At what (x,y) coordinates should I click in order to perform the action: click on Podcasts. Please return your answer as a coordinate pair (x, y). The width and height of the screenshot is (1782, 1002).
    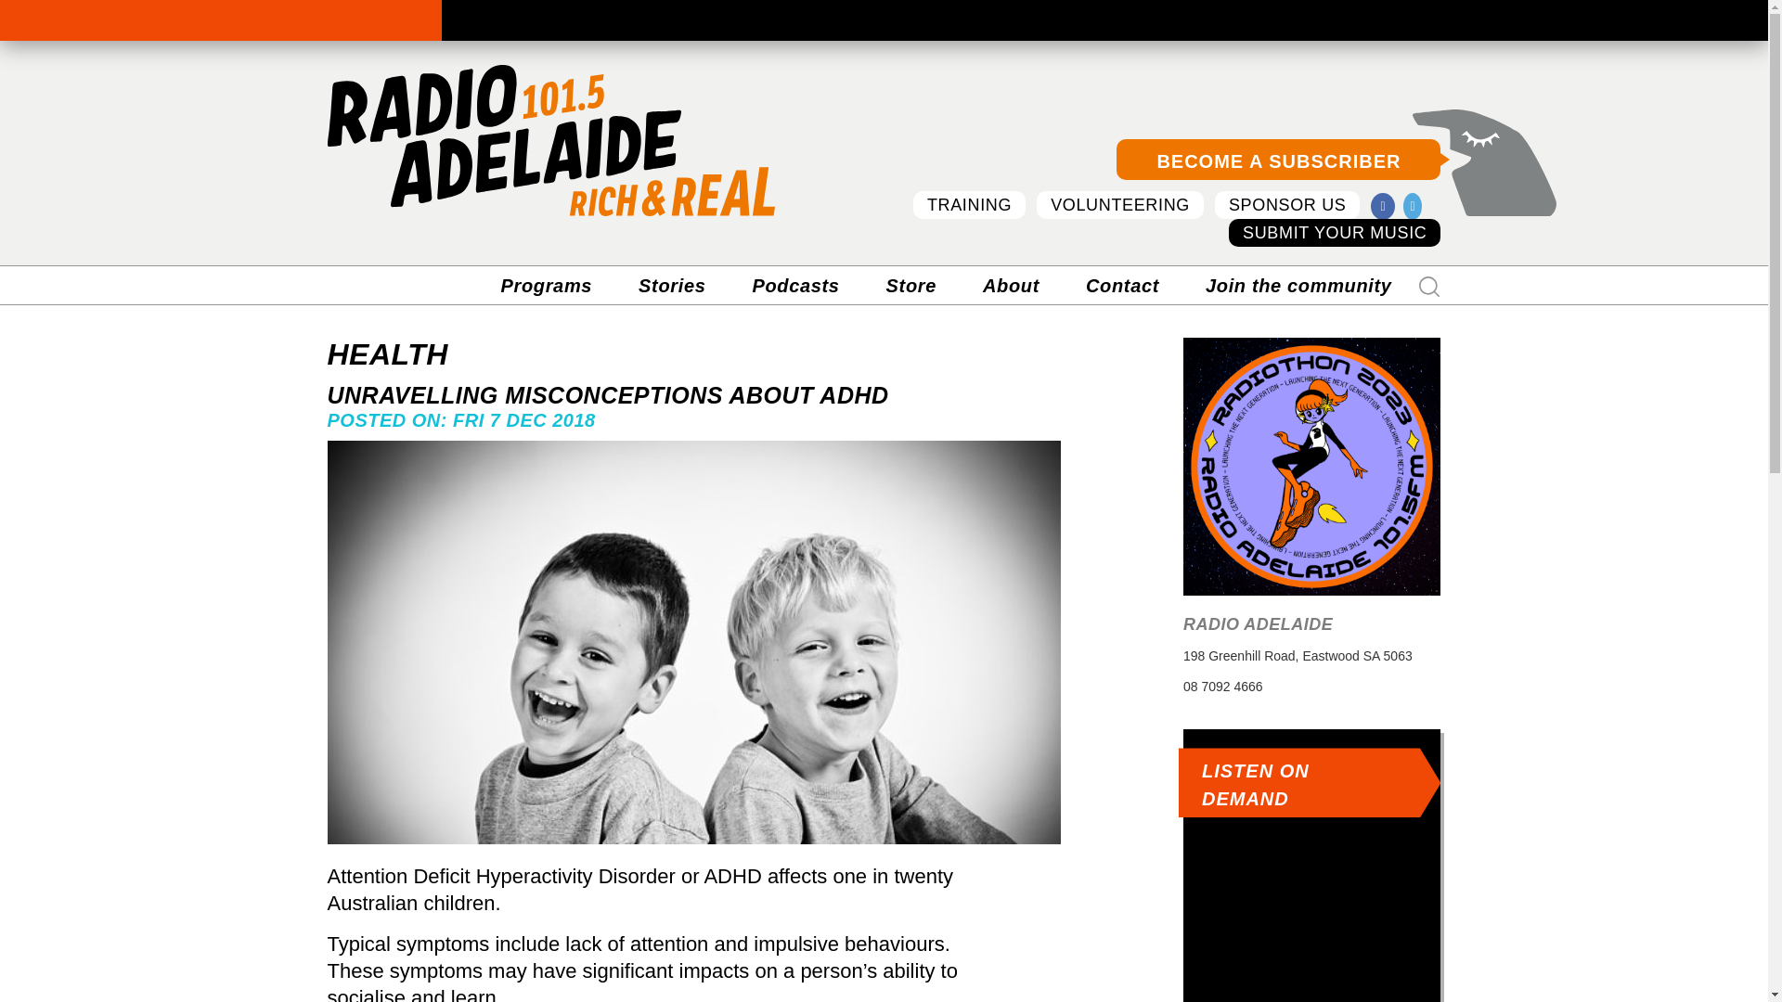
    Looking at the image, I should click on (795, 286).